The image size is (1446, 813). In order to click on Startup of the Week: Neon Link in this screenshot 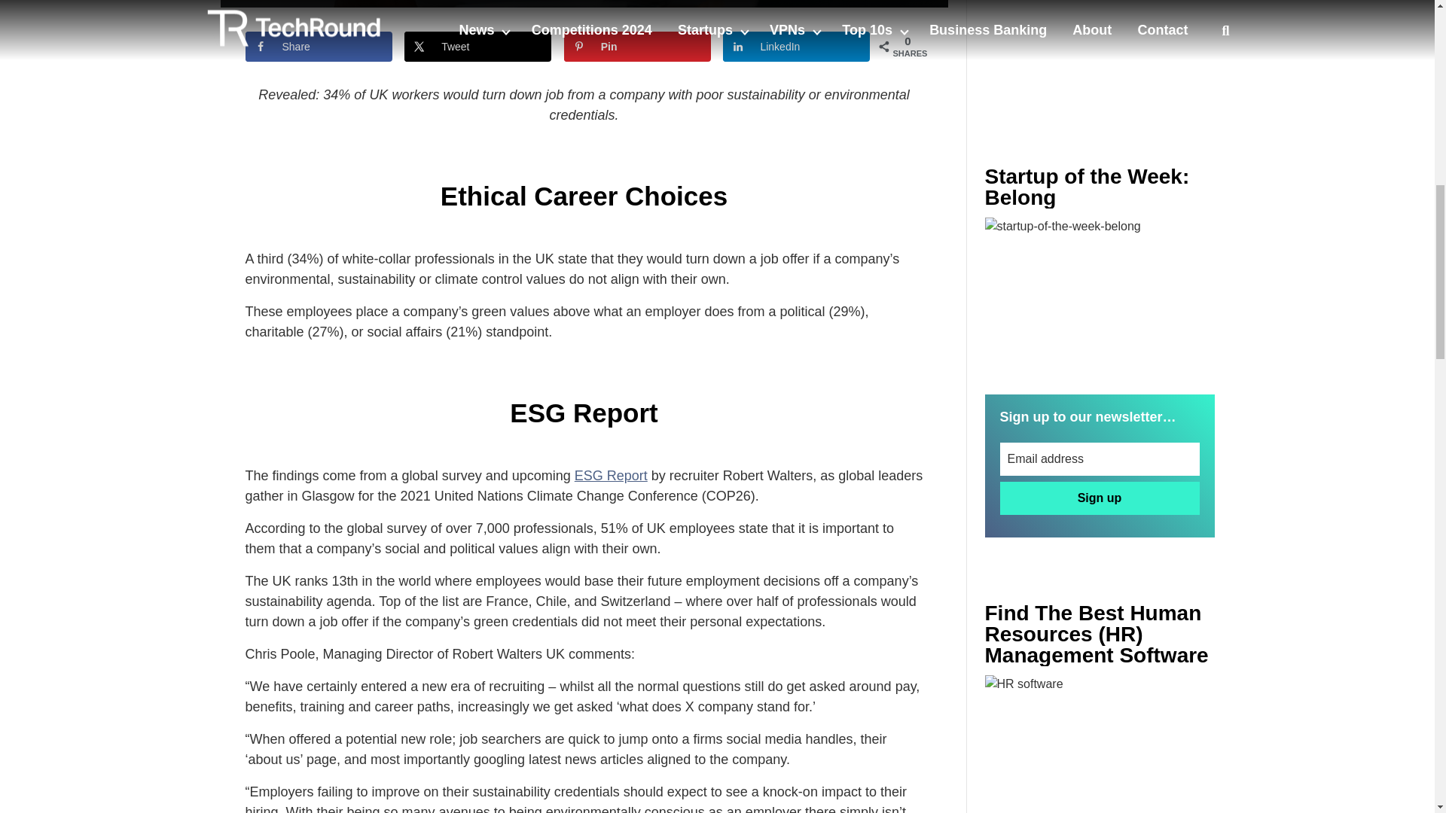, I will do `click(1100, 294)`.